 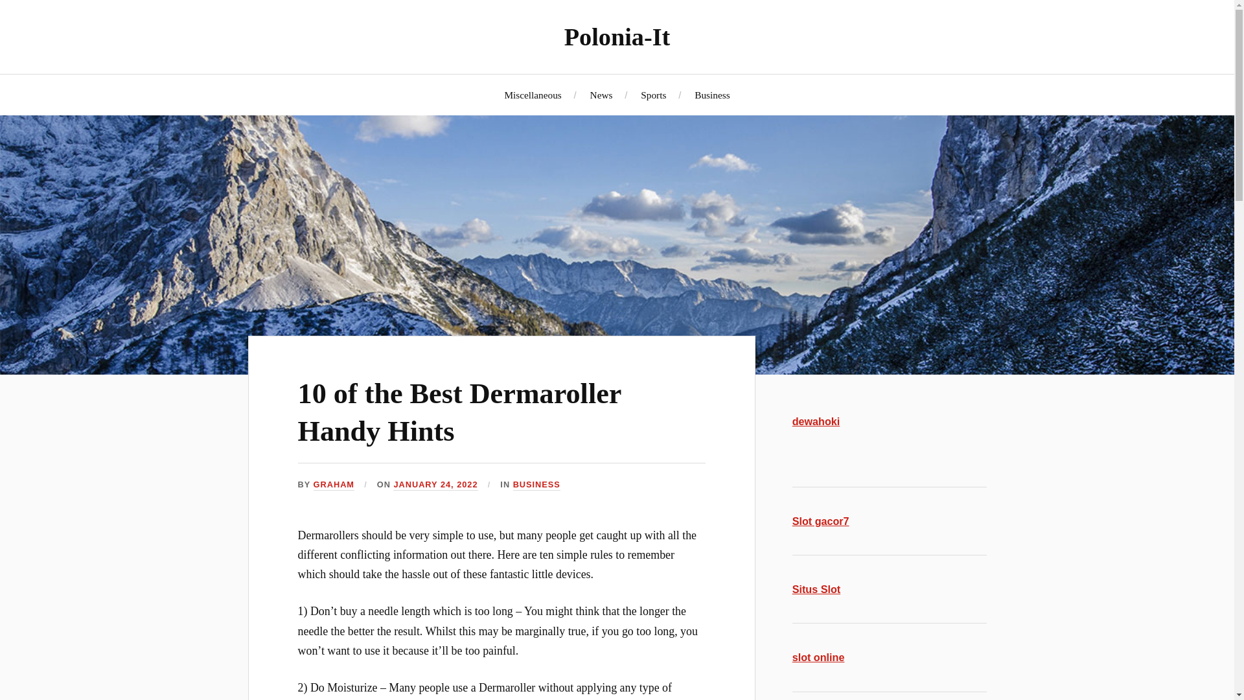 I want to click on BUSINESS, so click(x=536, y=485).